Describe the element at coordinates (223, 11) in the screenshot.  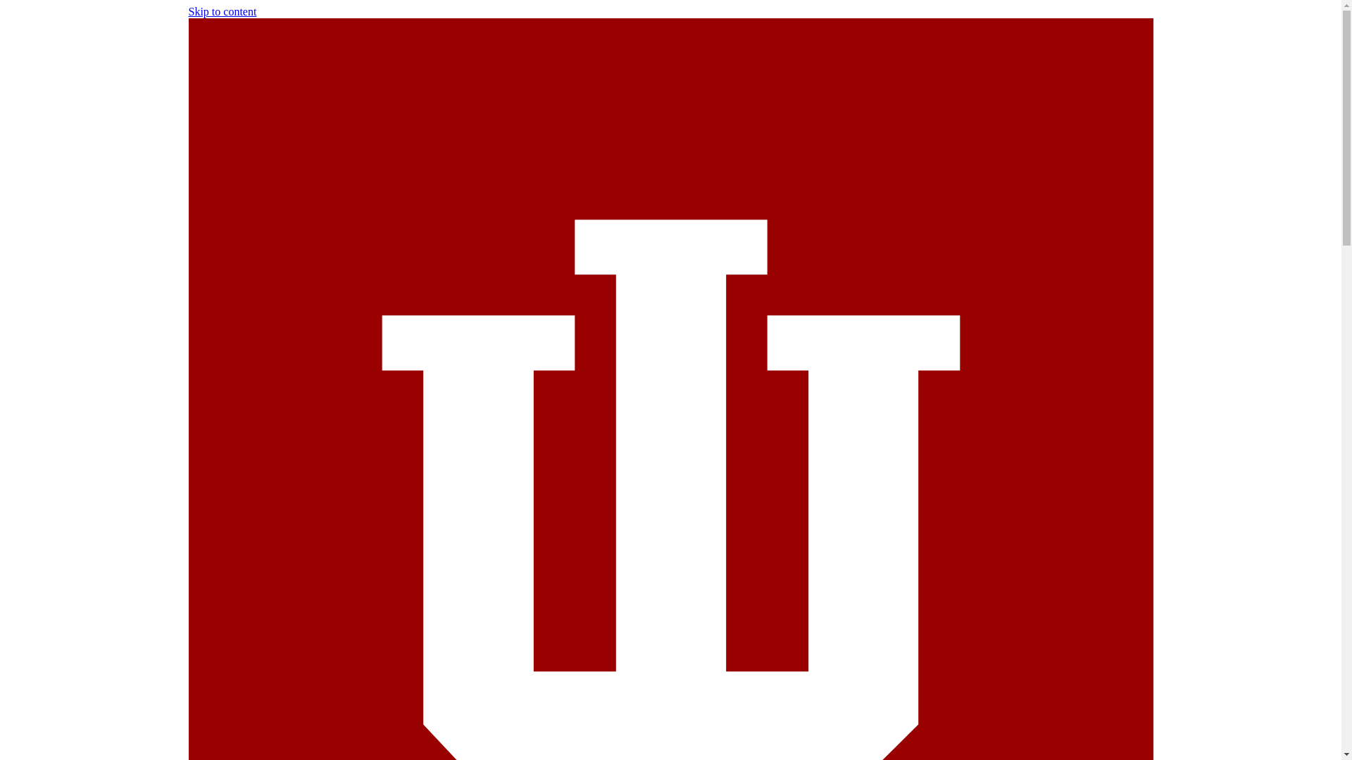
I see `Skip to content` at that location.